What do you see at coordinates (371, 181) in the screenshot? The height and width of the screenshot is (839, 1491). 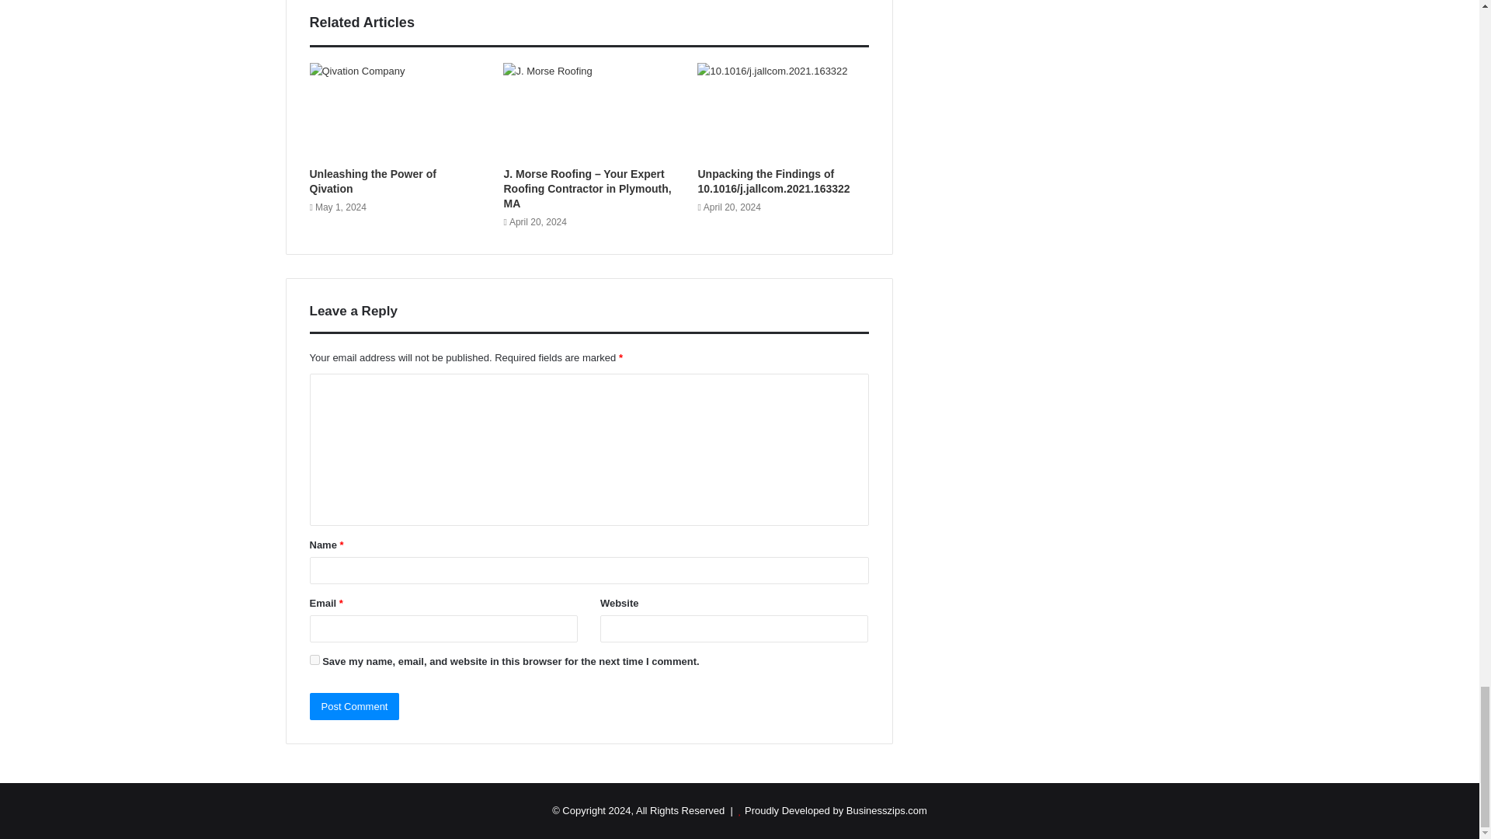 I see `Unleashing the Power of Qivation` at bounding box center [371, 181].